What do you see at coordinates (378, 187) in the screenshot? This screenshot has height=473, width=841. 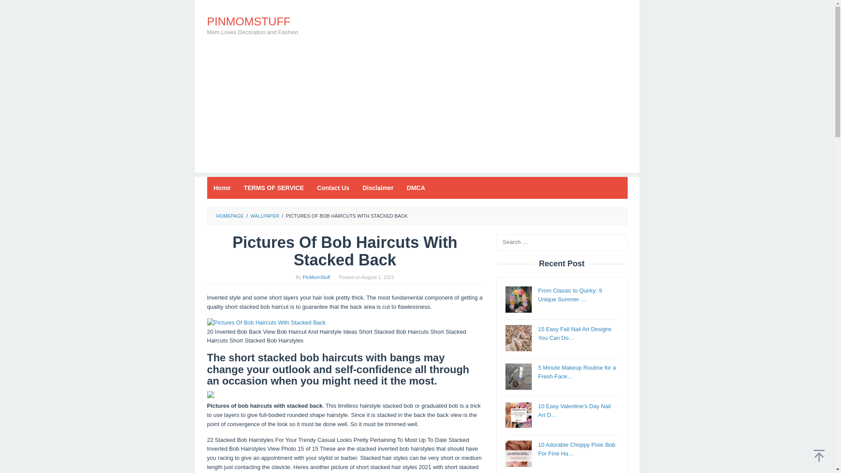 I see `Disclaimer` at bounding box center [378, 187].